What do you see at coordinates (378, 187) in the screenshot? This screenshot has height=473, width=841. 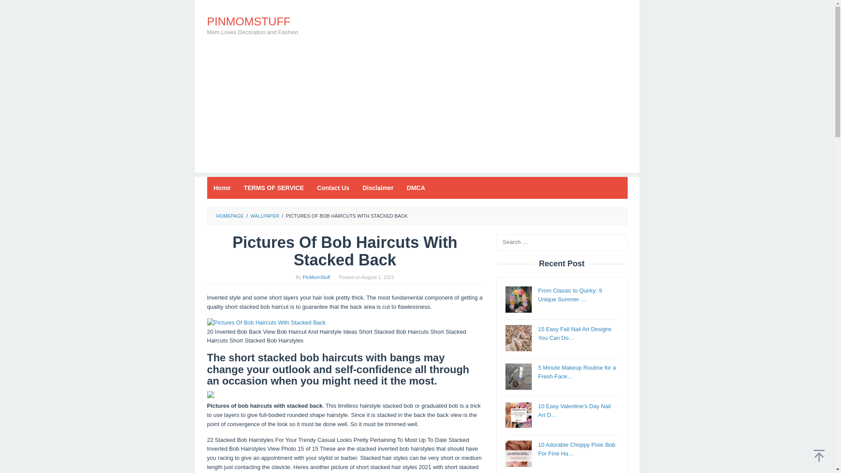 I see `Disclaimer` at bounding box center [378, 187].